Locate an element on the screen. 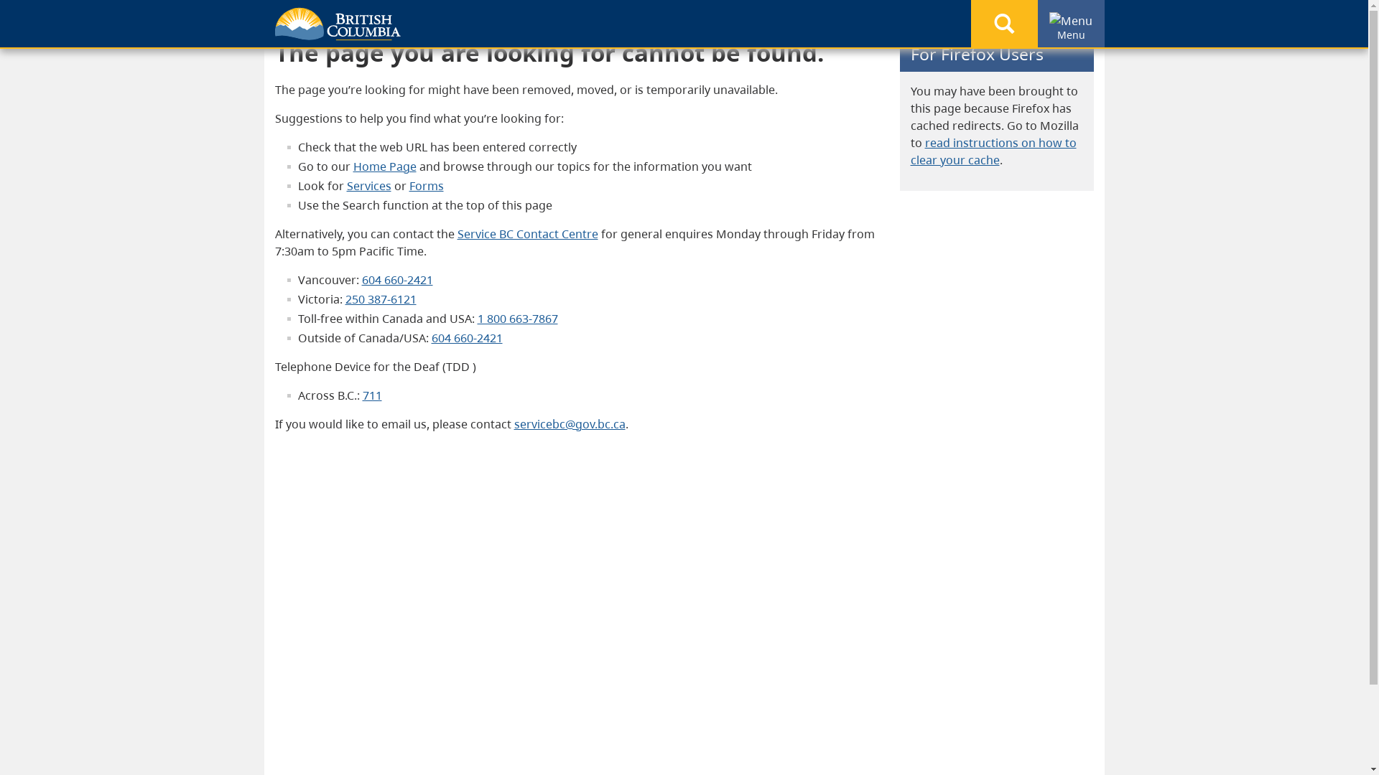 This screenshot has width=1379, height=775. Service BC Contact Centre is located at coordinates (527, 234).